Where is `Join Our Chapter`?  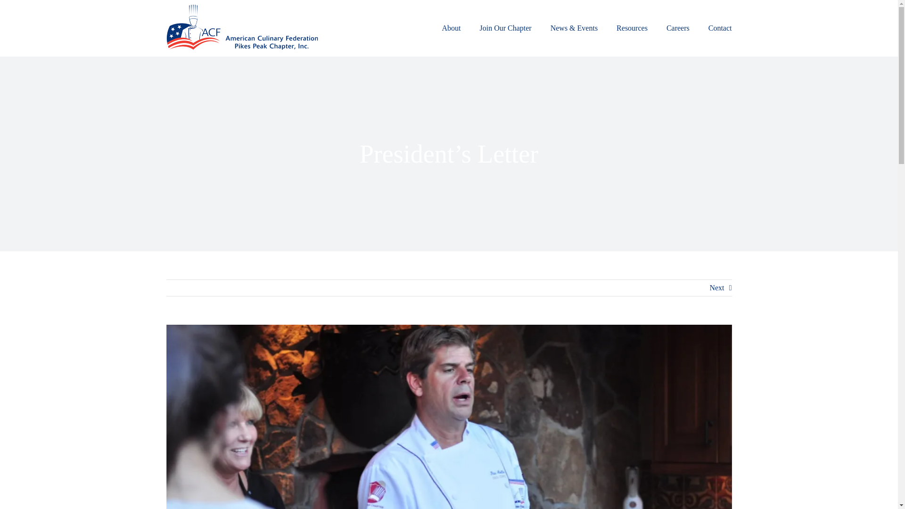 Join Our Chapter is located at coordinates (505, 28).